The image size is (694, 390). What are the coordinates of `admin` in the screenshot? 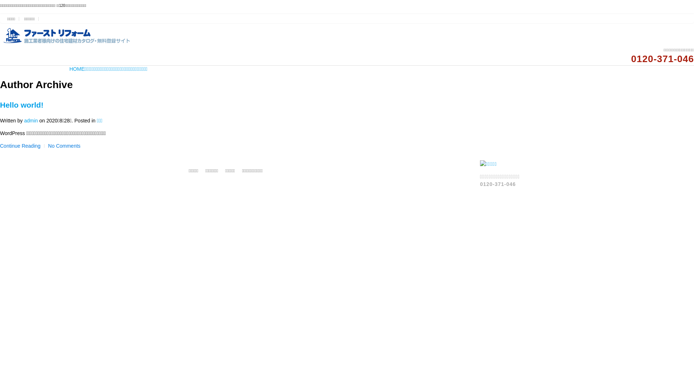 It's located at (31, 121).